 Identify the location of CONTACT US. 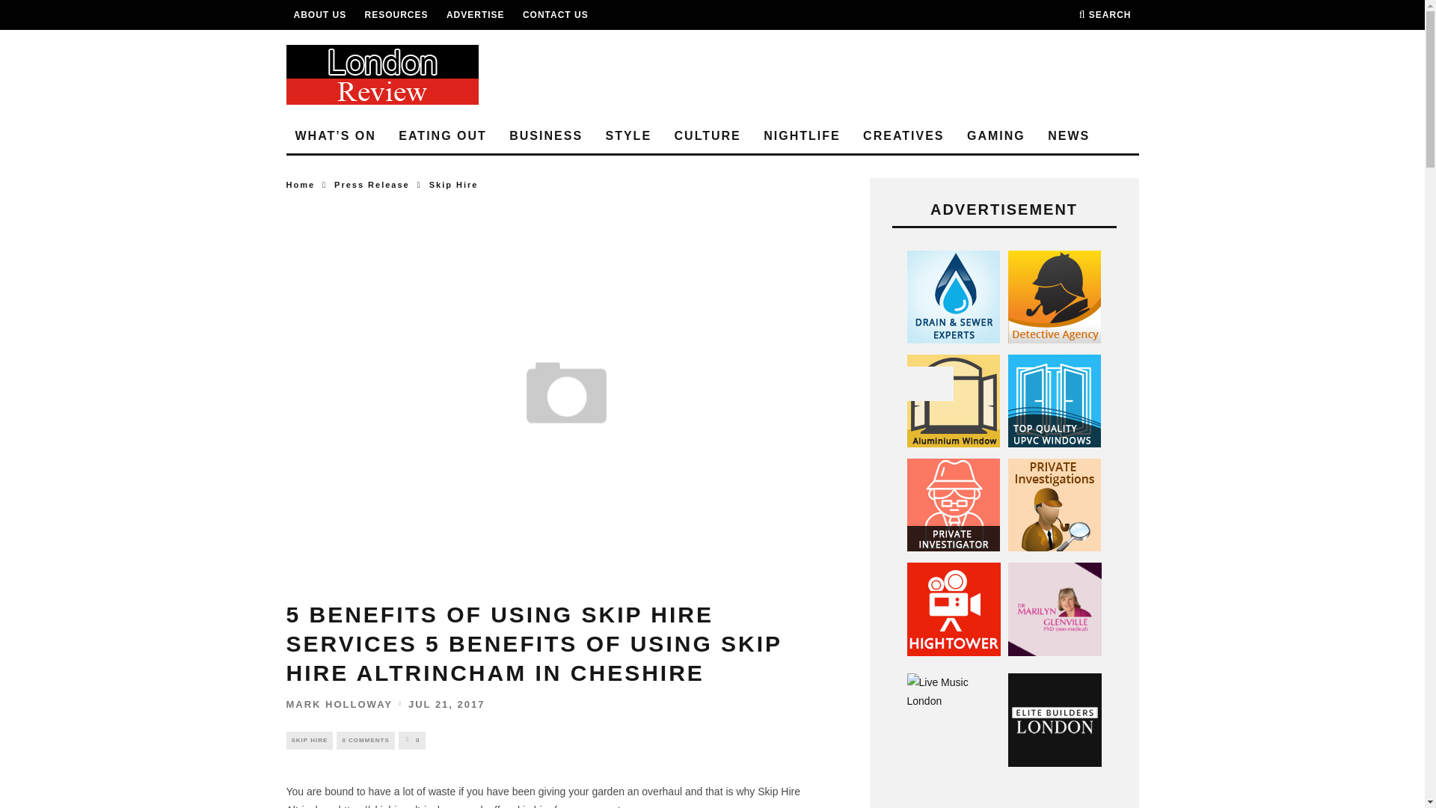
(555, 15).